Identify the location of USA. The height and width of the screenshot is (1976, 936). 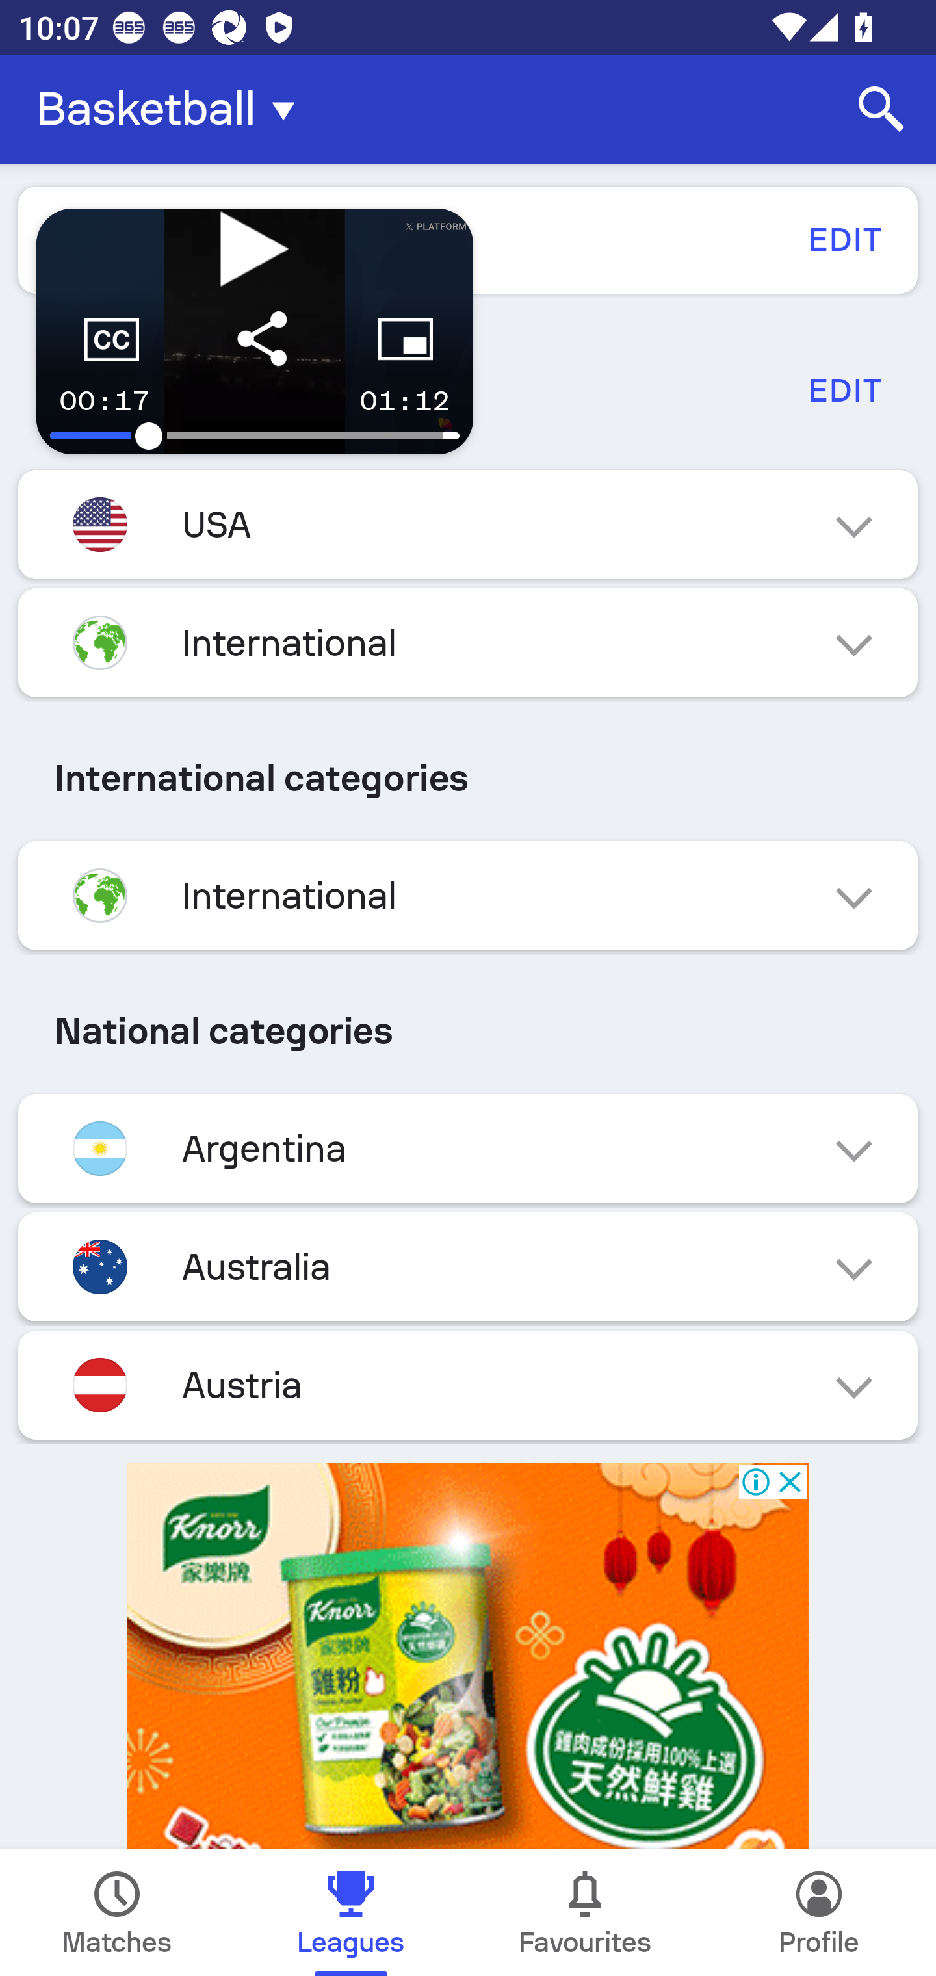
(468, 524).